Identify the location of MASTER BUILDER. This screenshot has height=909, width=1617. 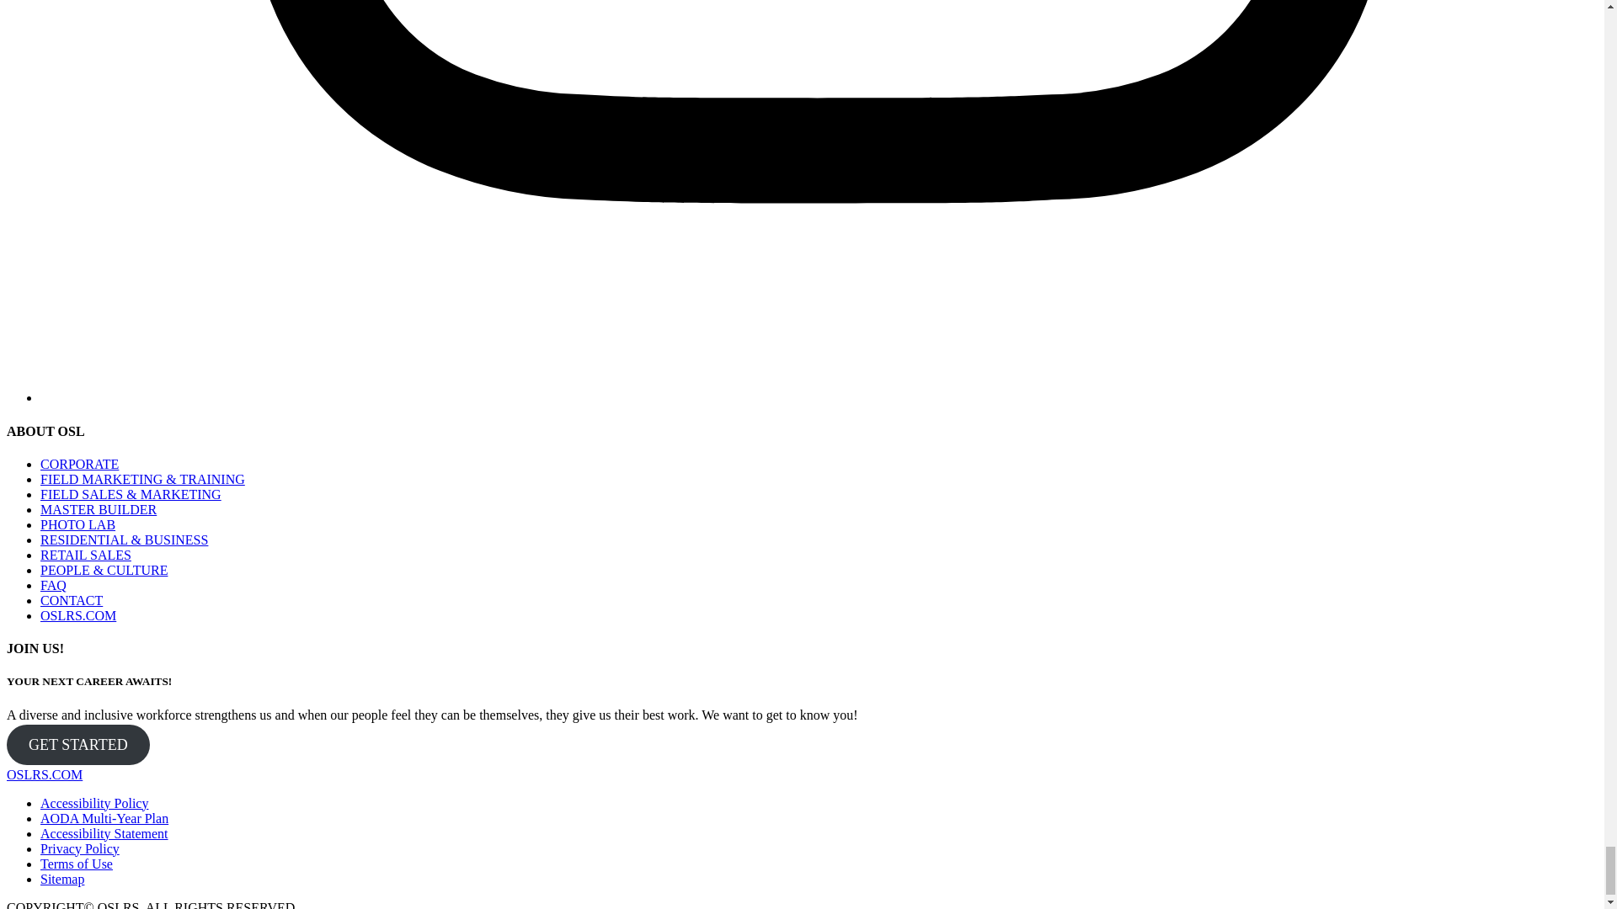
(99, 510).